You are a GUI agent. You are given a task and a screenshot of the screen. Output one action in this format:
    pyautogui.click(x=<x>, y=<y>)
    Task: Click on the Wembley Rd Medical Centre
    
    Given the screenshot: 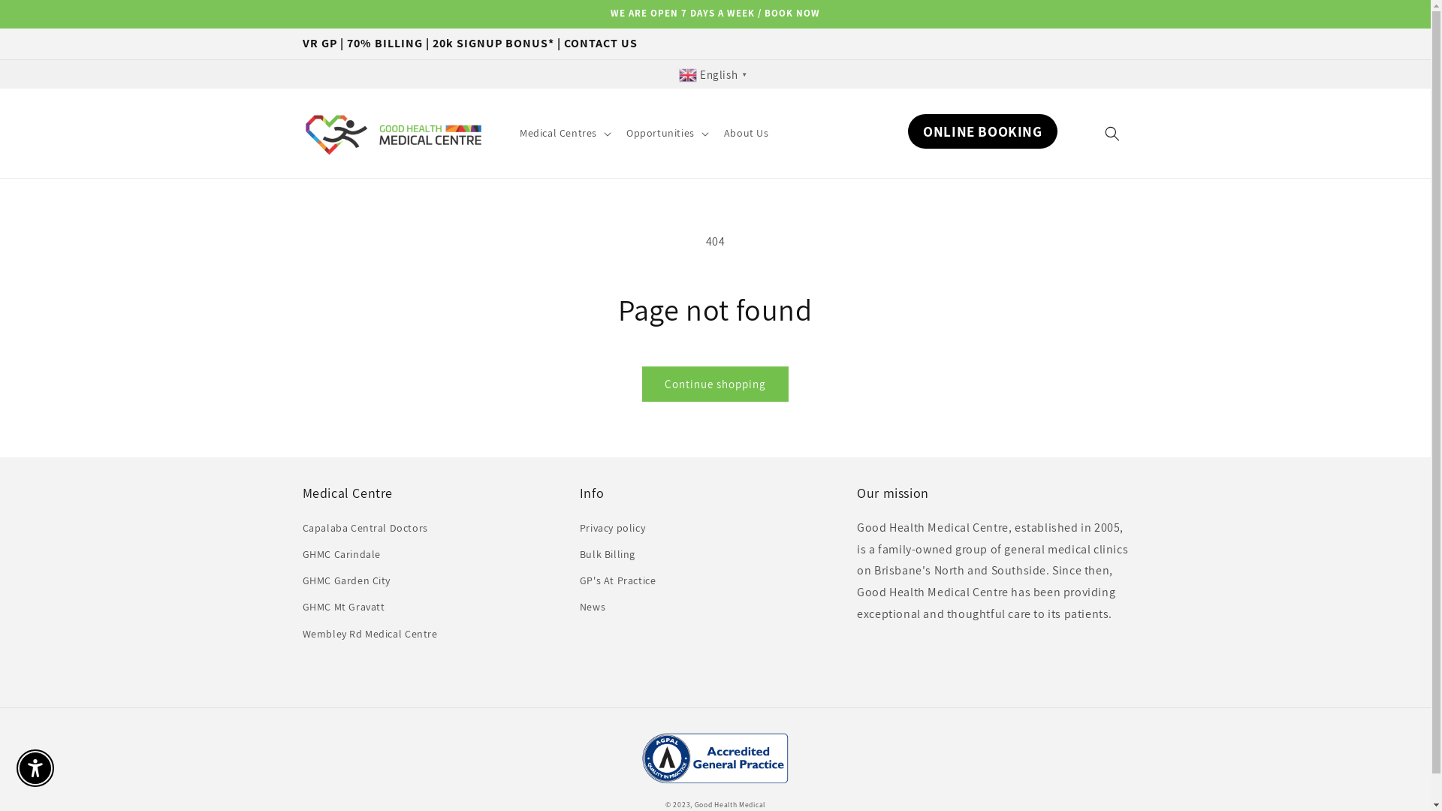 What is the action you would take?
    pyautogui.click(x=370, y=634)
    